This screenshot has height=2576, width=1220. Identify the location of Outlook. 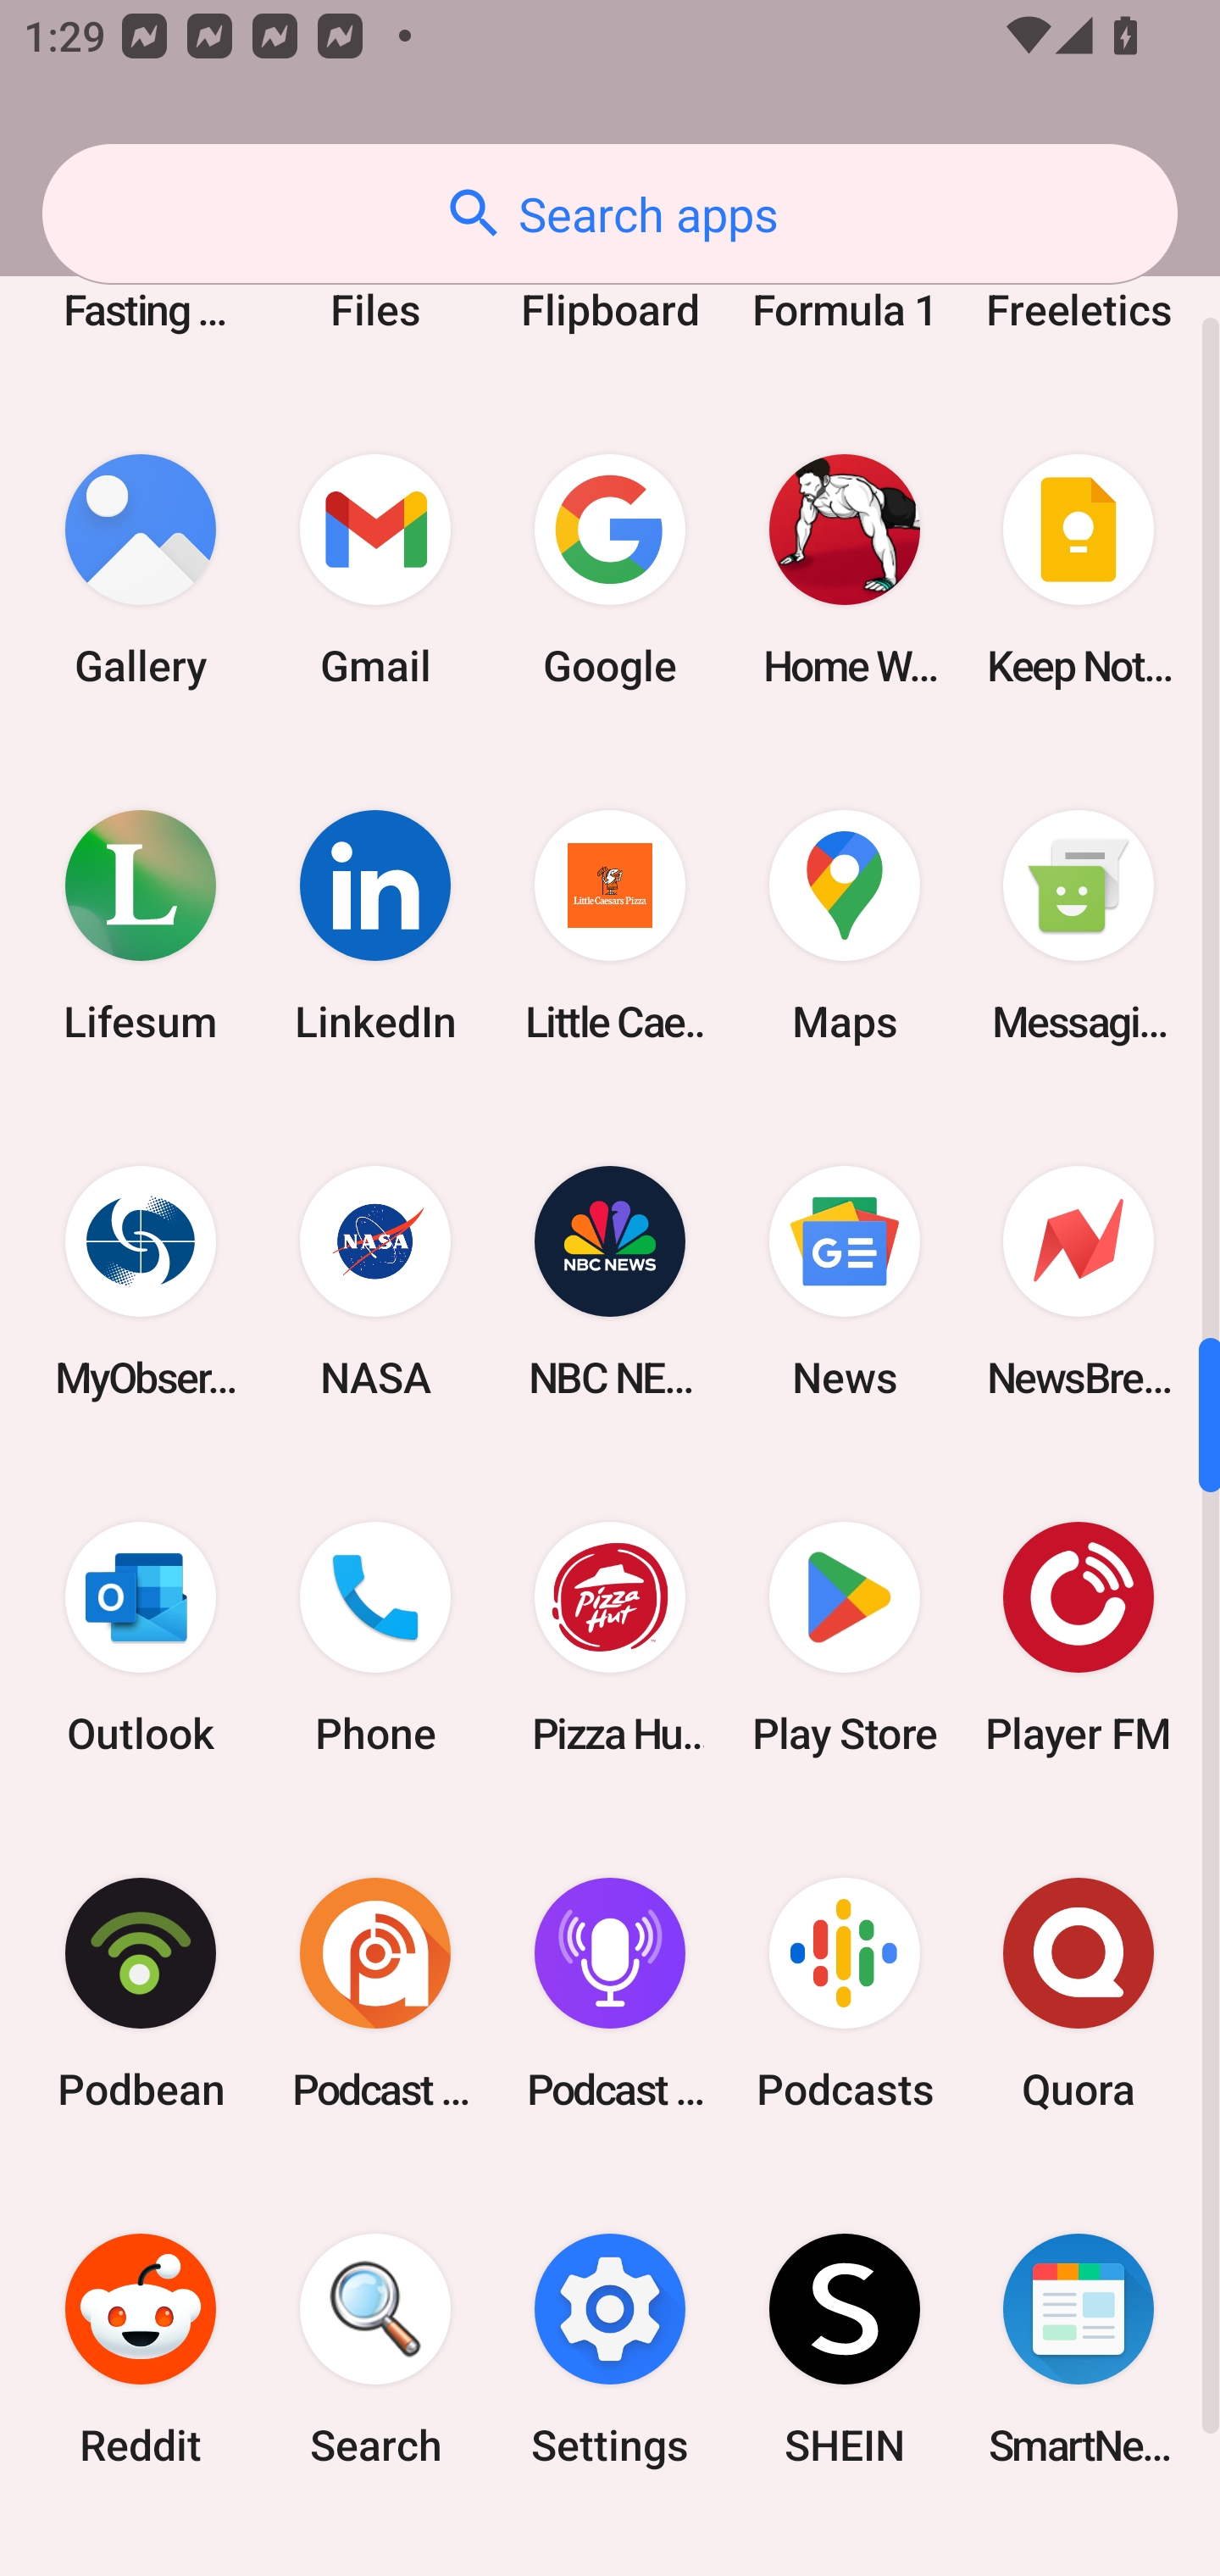
(141, 1638).